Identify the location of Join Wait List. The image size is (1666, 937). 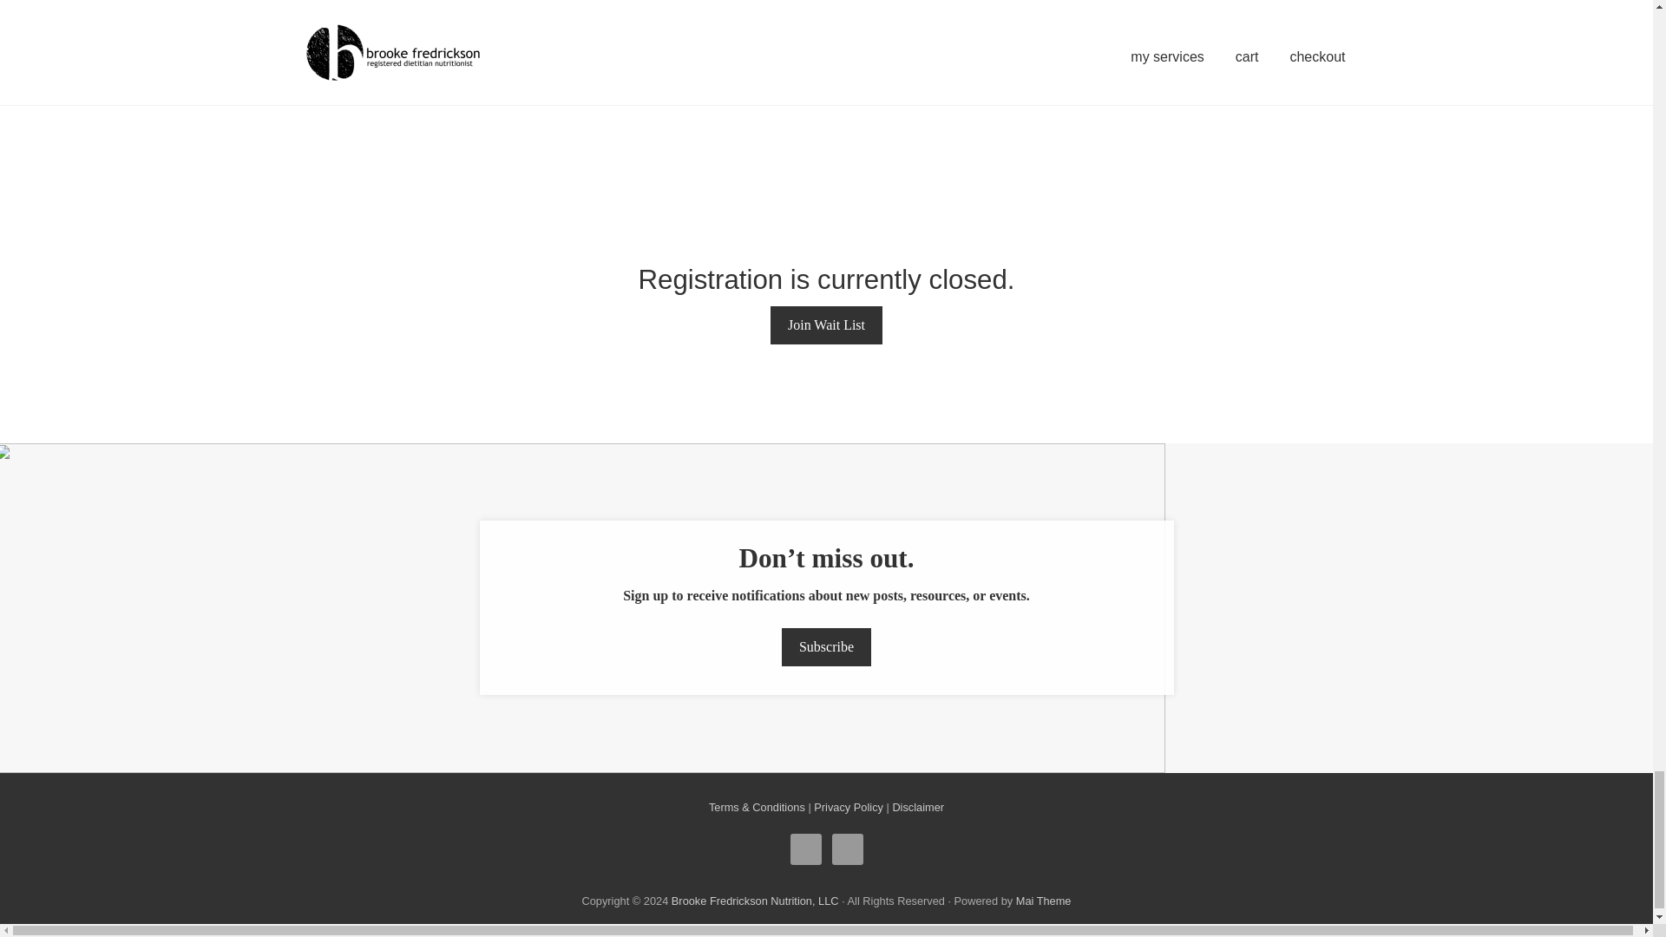
(826, 325).